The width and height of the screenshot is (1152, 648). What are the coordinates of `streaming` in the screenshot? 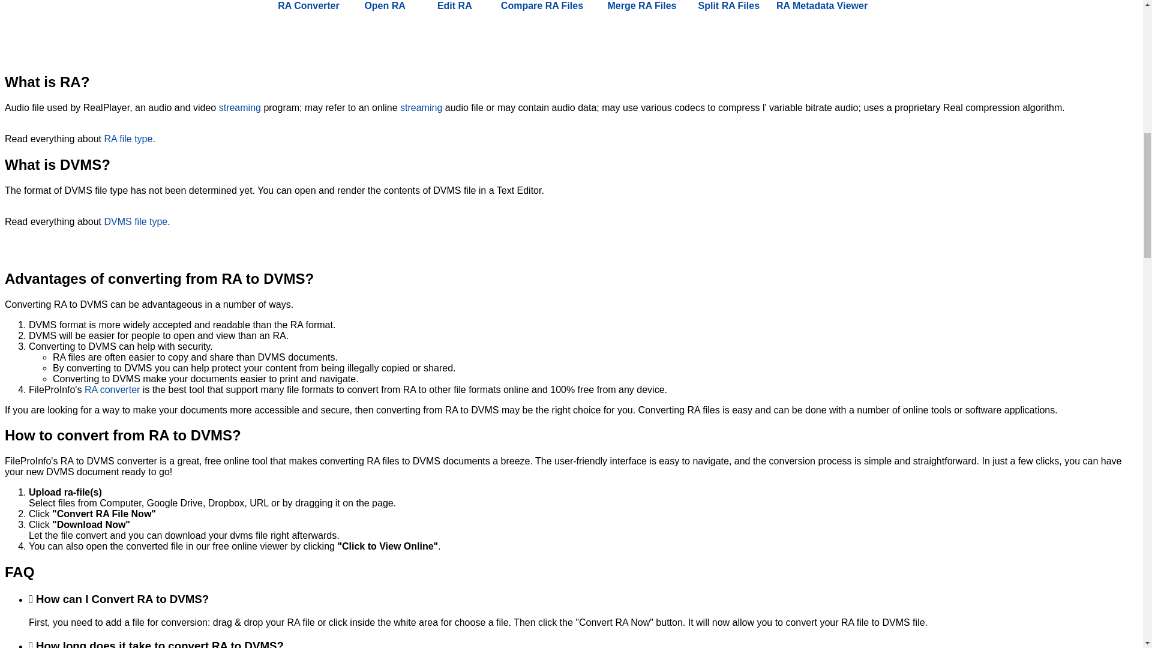 It's located at (240, 107).